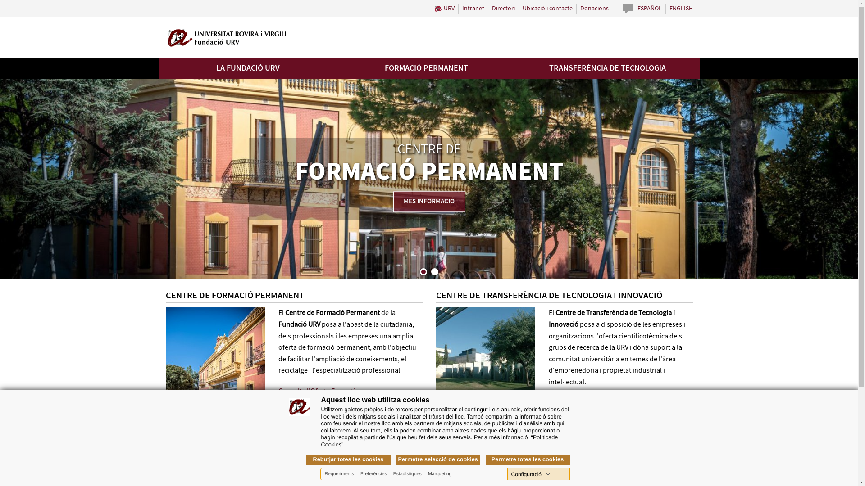 The height and width of the screenshot is (486, 865). Describe the element at coordinates (473, 9) in the screenshot. I see `Intranet` at that location.